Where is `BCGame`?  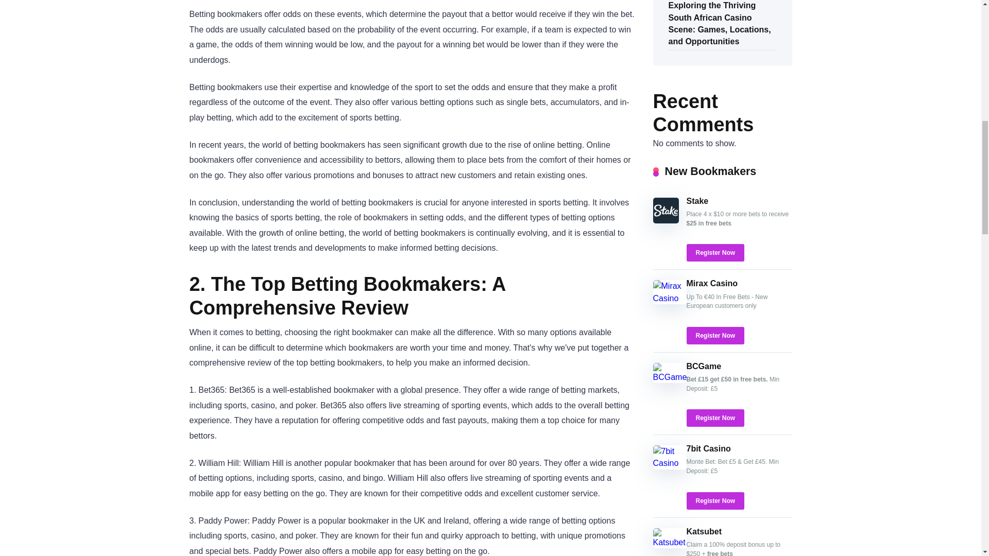 BCGame is located at coordinates (704, 367).